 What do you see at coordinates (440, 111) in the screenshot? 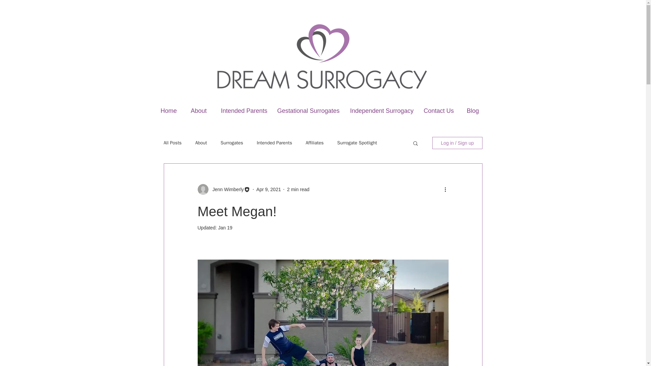
I see `Contact Us` at bounding box center [440, 111].